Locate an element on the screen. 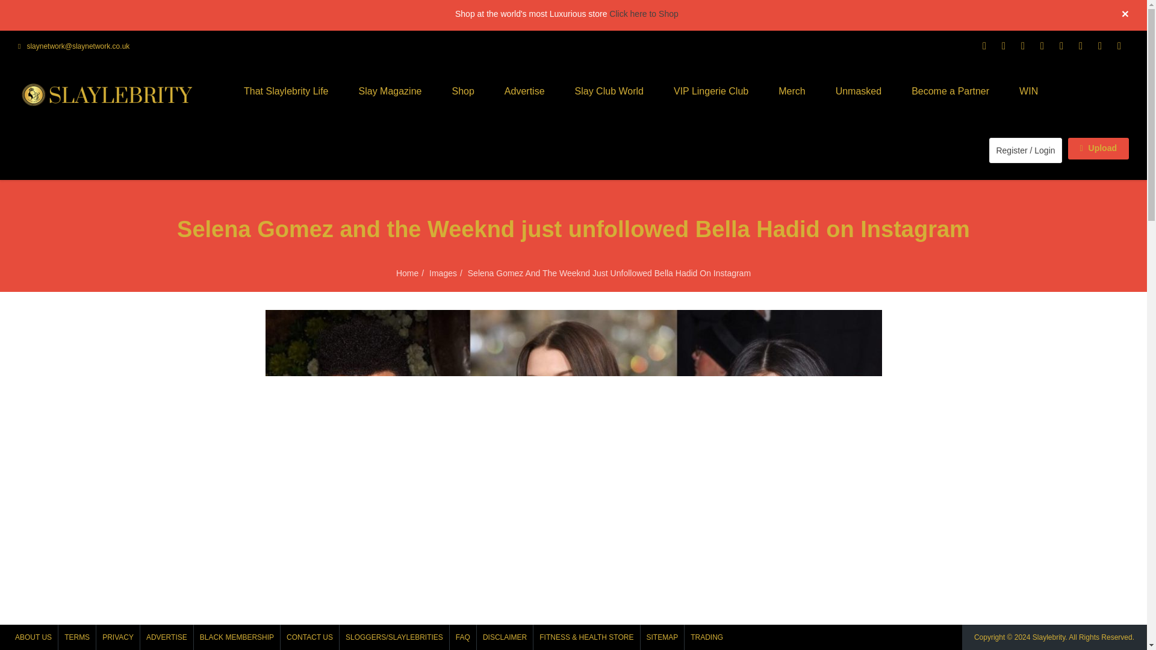 Image resolution: width=1156 pixels, height=650 pixels. Click here to Shop is located at coordinates (643, 14).